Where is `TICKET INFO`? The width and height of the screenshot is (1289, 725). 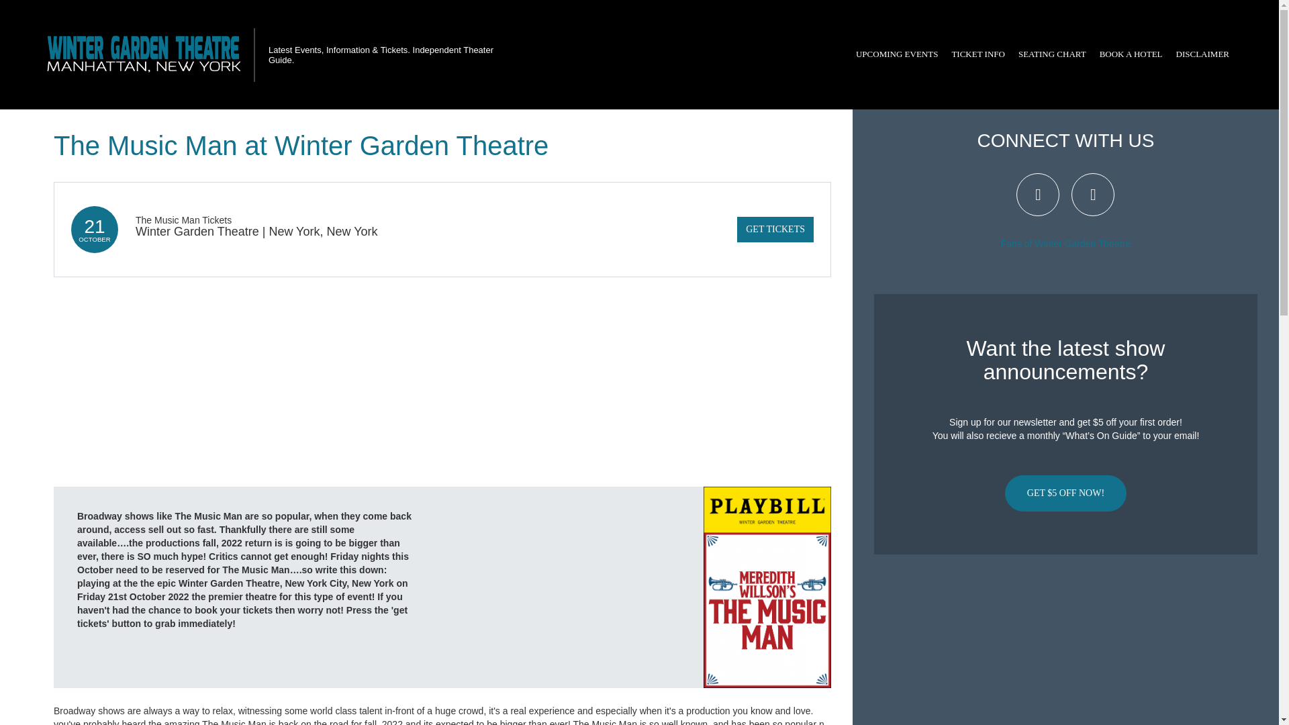
TICKET INFO is located at coordinates (978, 54).